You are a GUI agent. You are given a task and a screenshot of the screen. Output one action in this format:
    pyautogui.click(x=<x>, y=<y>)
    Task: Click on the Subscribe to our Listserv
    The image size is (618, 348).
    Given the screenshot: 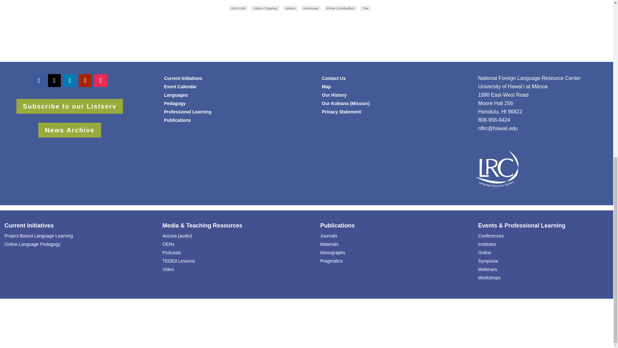 What is the action you would take?
    pyautogui.click(x=70, y=106)
    